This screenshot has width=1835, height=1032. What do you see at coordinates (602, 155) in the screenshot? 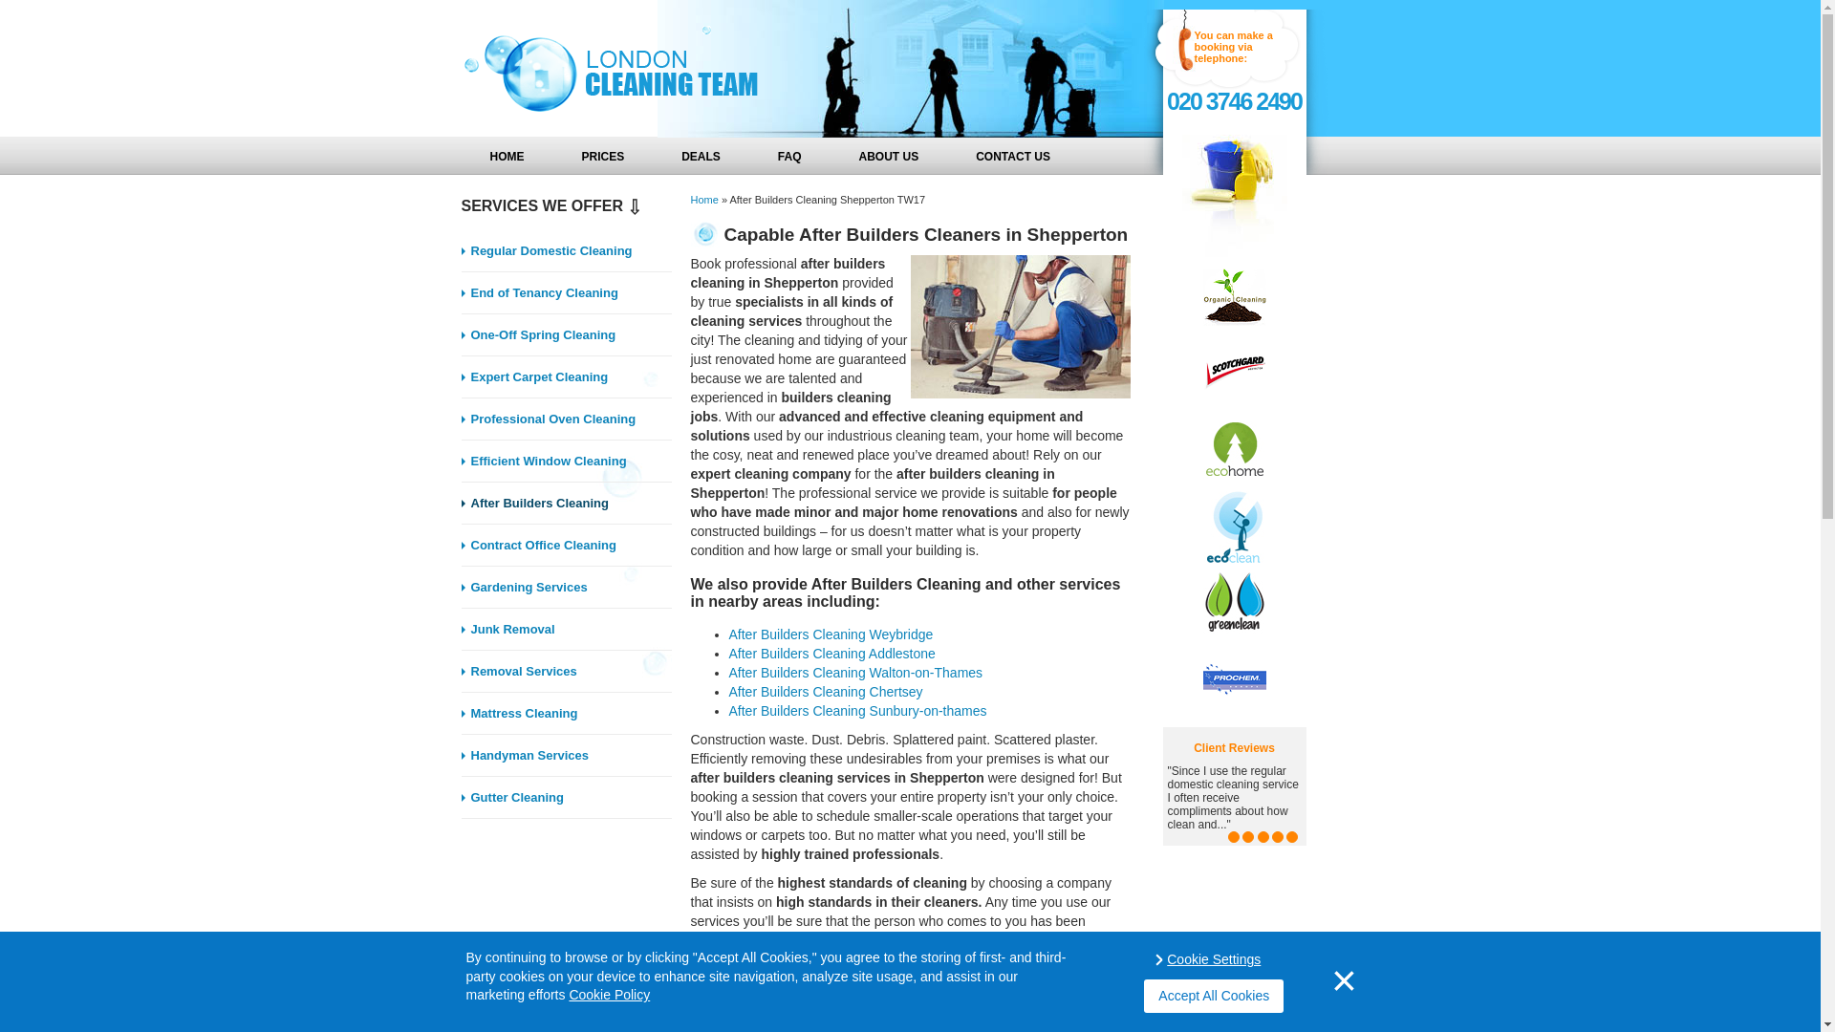
I see `PRICES` at bounding box center [602, 155].